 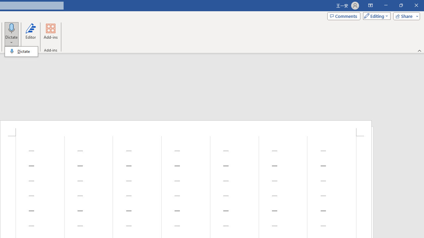 What do you see at coordinates (21, 52) in the screenshot?
I see `&Dictate` at bounding box center [21, 52].